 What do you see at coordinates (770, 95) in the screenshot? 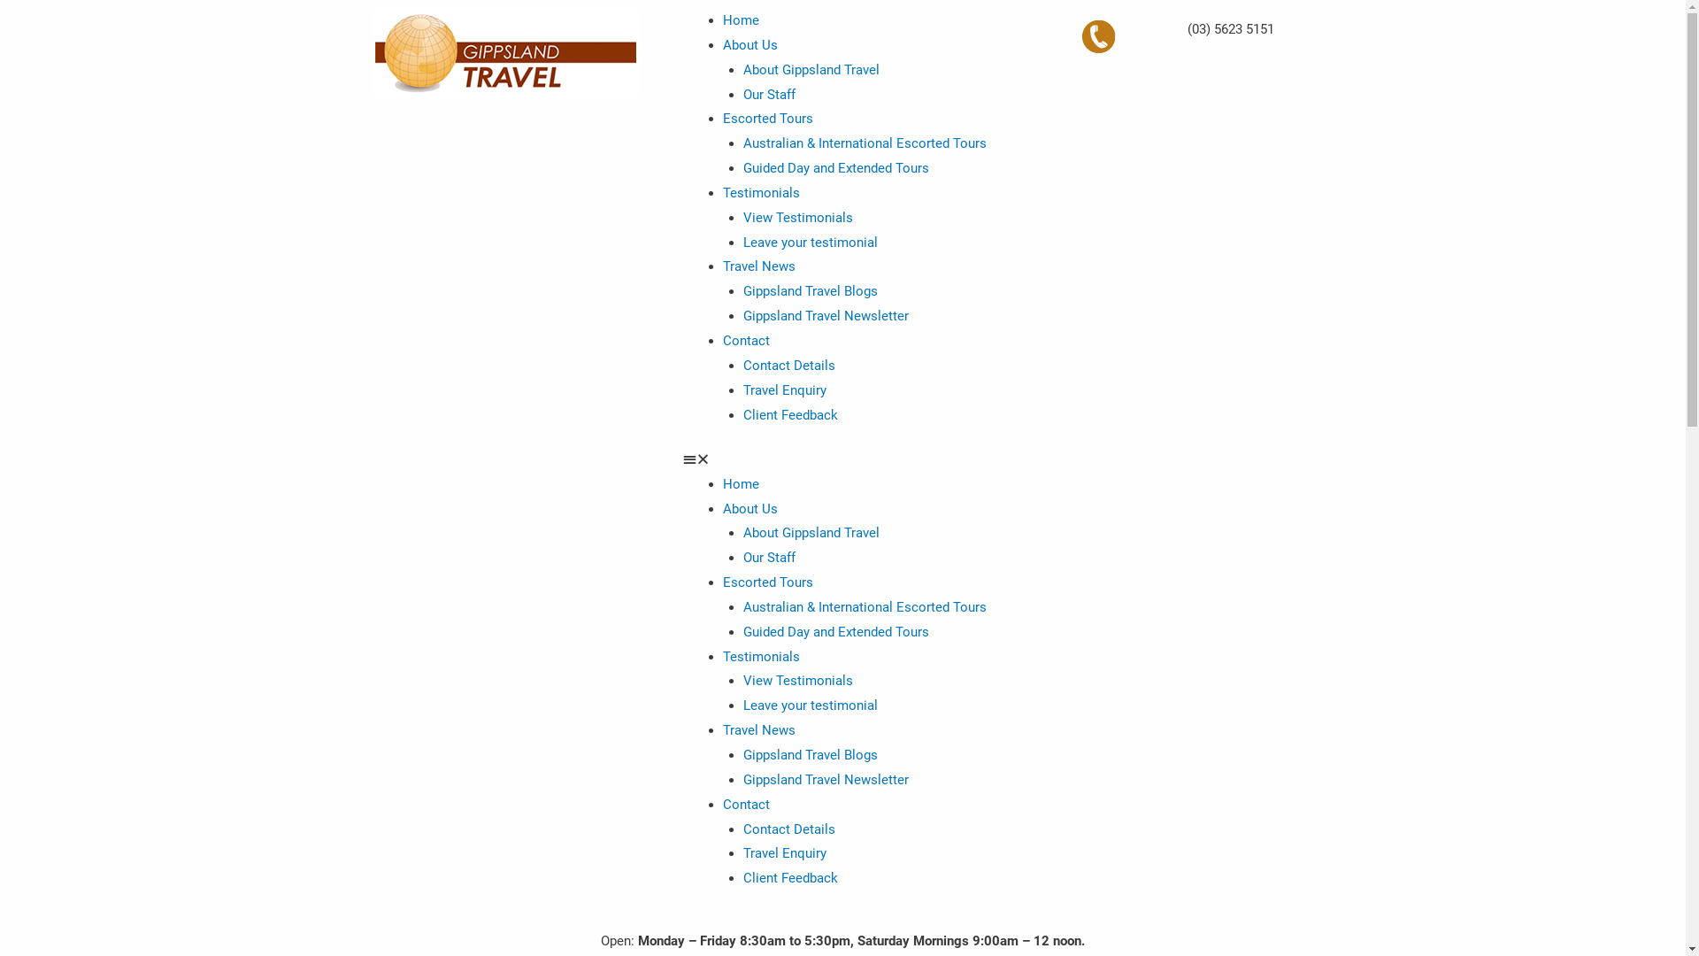
I see `Our Staff` at bounding box center [770, 95].